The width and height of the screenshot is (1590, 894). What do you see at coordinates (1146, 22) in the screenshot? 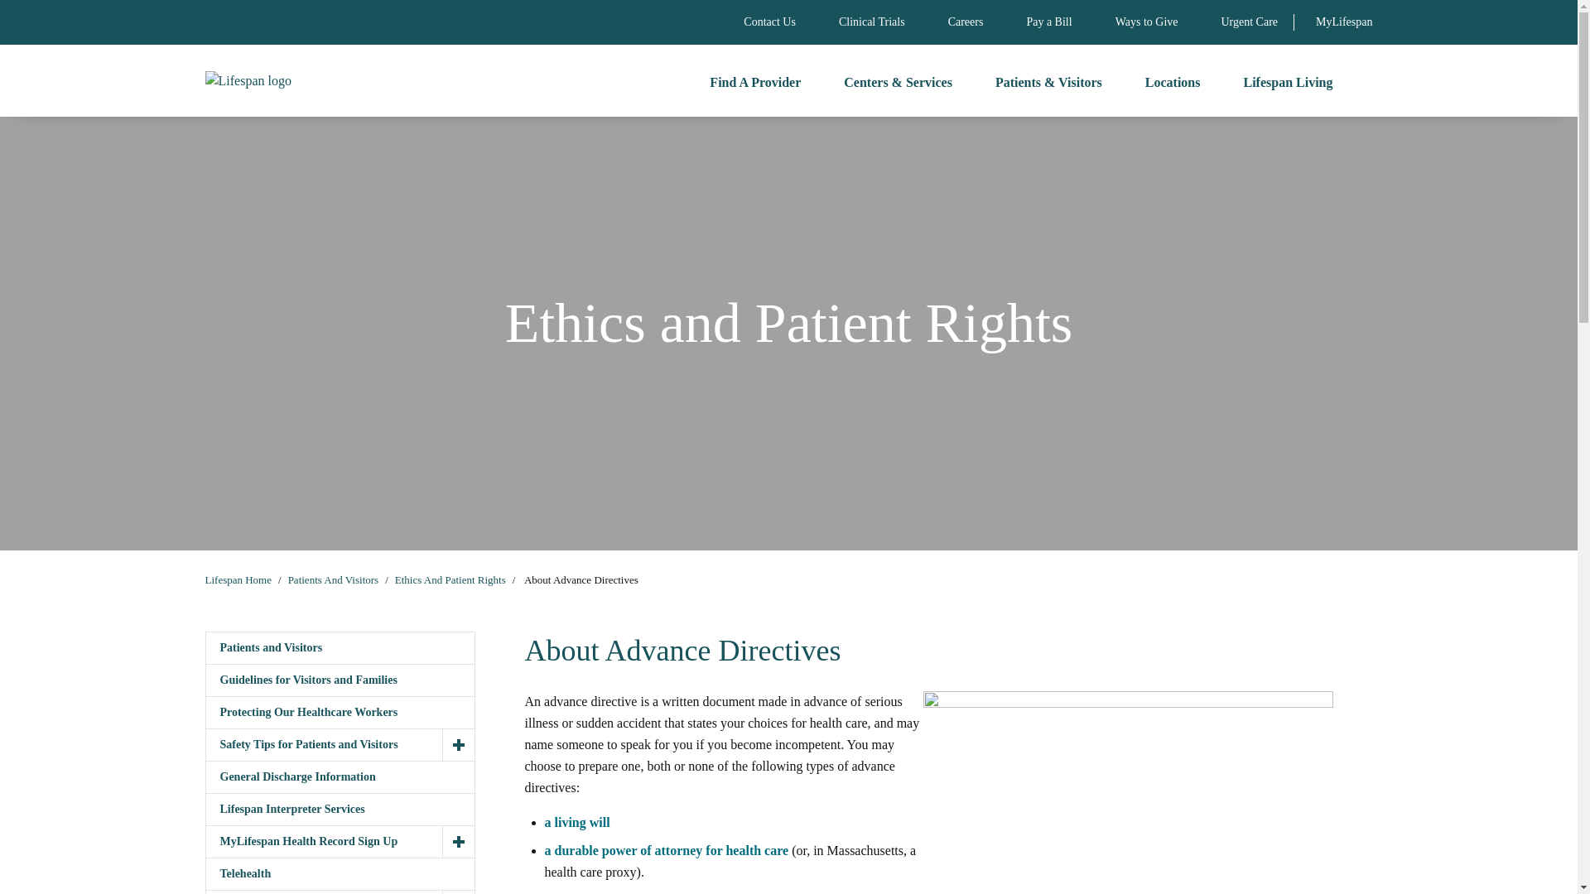
I see `Ways to Give` at bounding box center [1146, 22].